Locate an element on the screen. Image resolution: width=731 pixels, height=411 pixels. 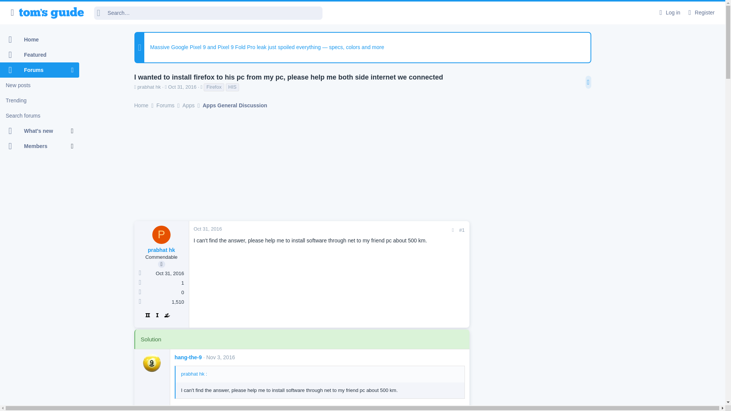
Oct 31, 2016 at 8:46 PM is located at coordinates (182, 87).